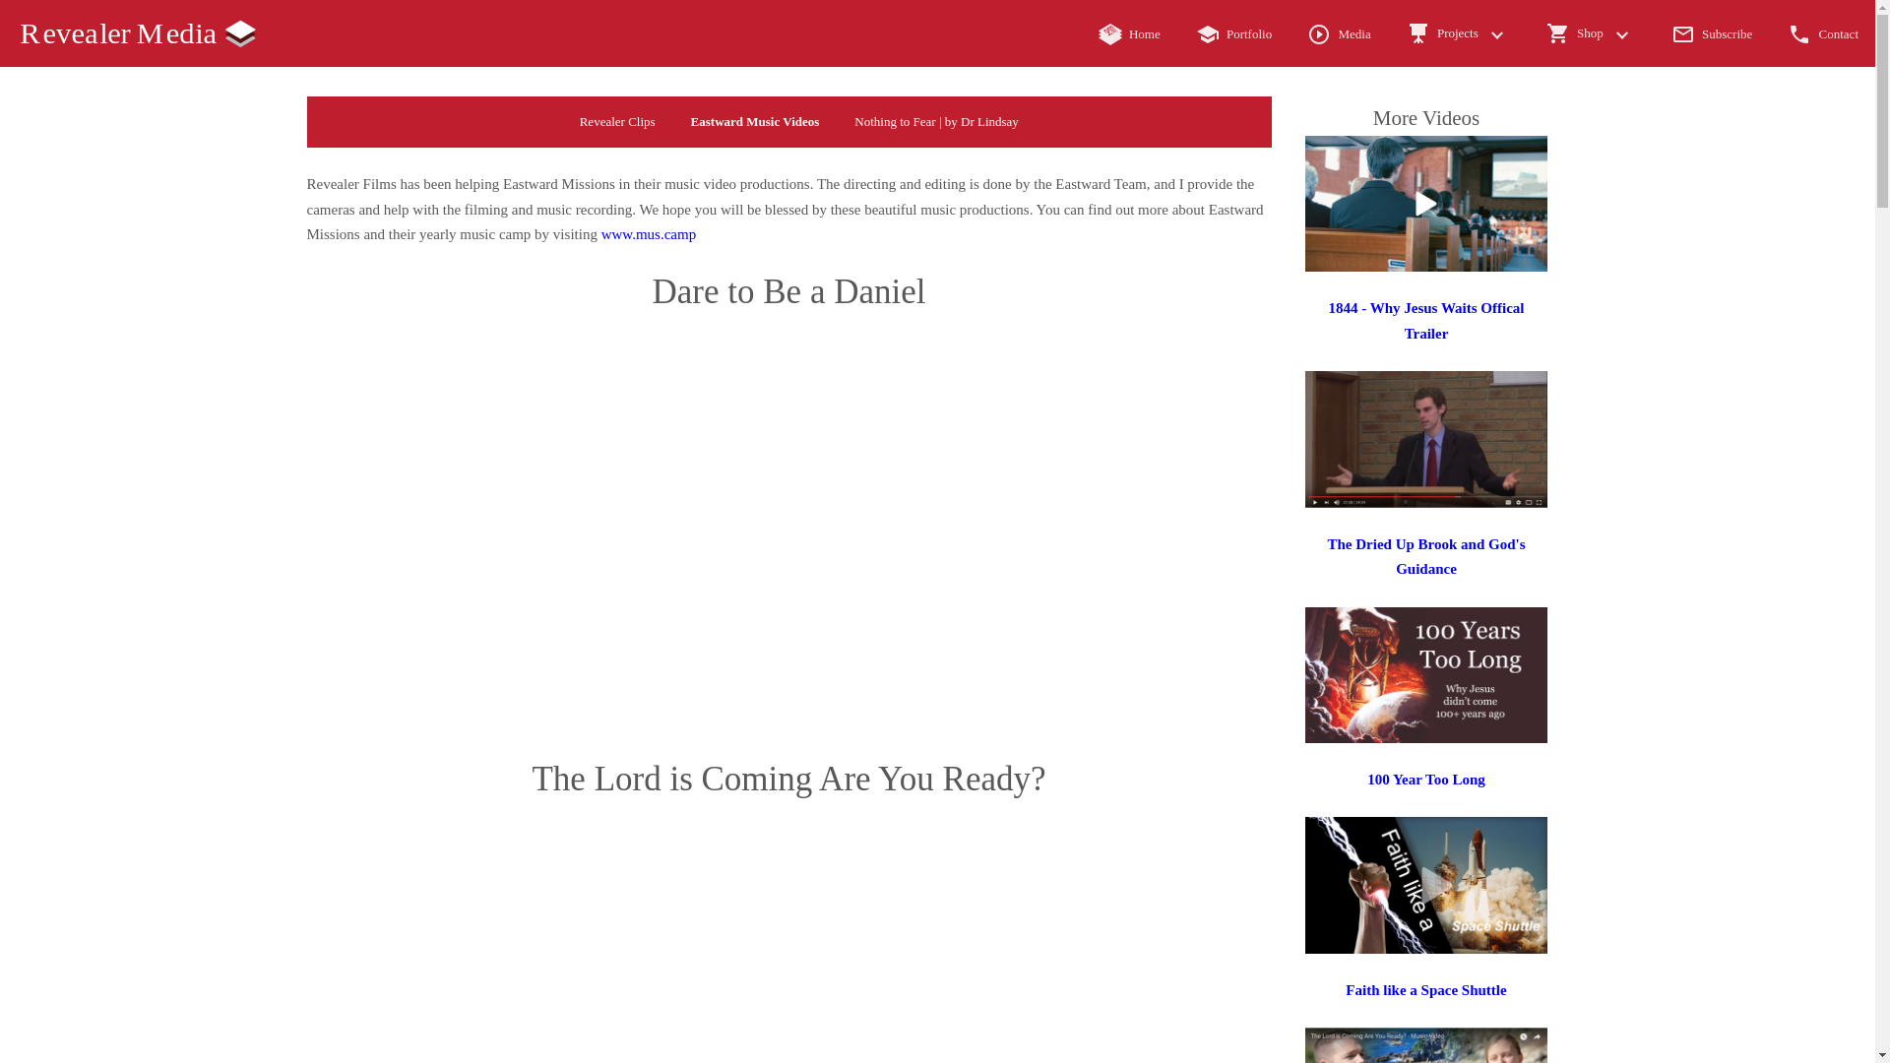 Image resolution: width=1890 pixels, height=1063 pixels. What do you see at coordinates (1426, 503) in the screenshot?
I see `The Dried Up Brook and God's Guidance` at bounding box center [1426, 503].